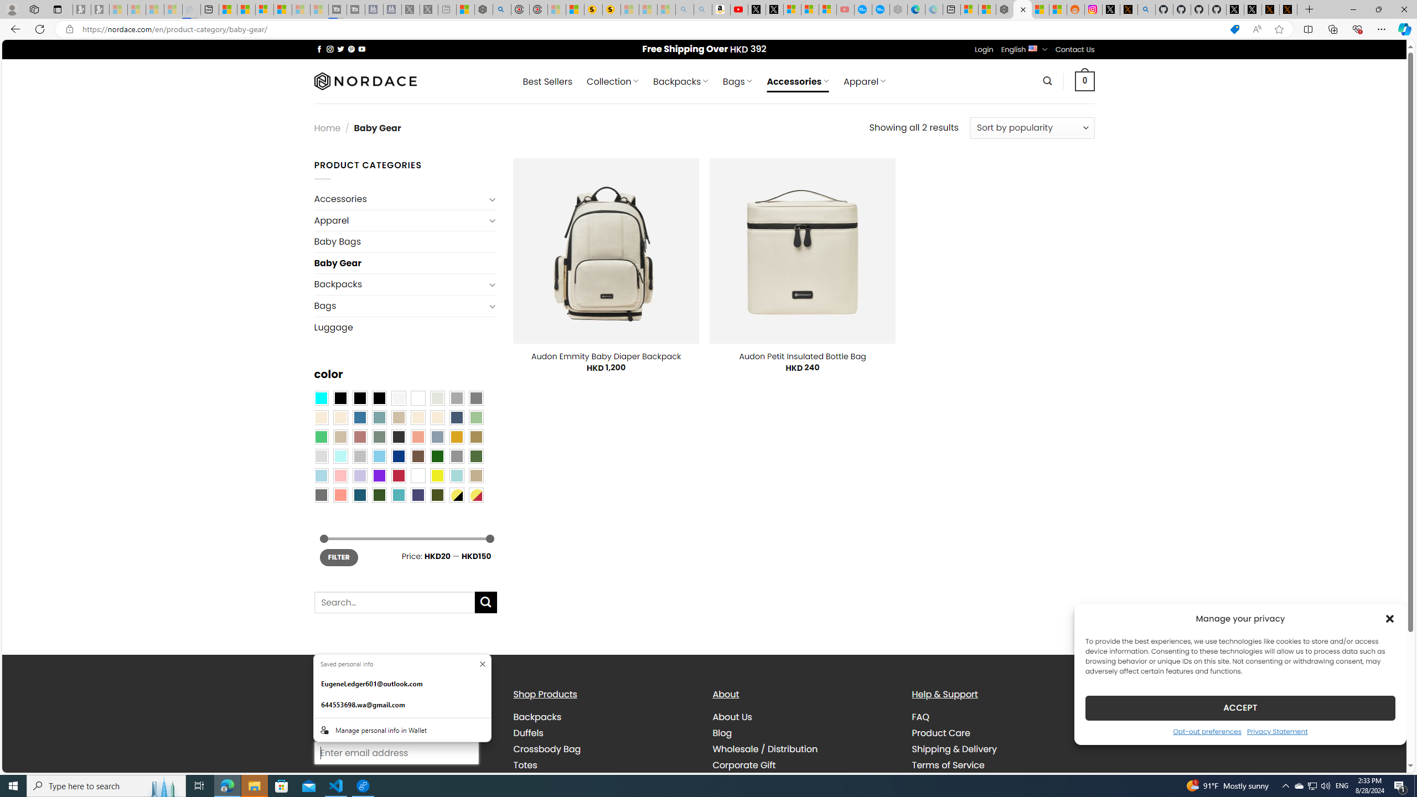 This screenshot has width=1417, height=797. Describe the element at coordinates (456, 495) in the screenshot. I see `Yellow-Black` at that location.